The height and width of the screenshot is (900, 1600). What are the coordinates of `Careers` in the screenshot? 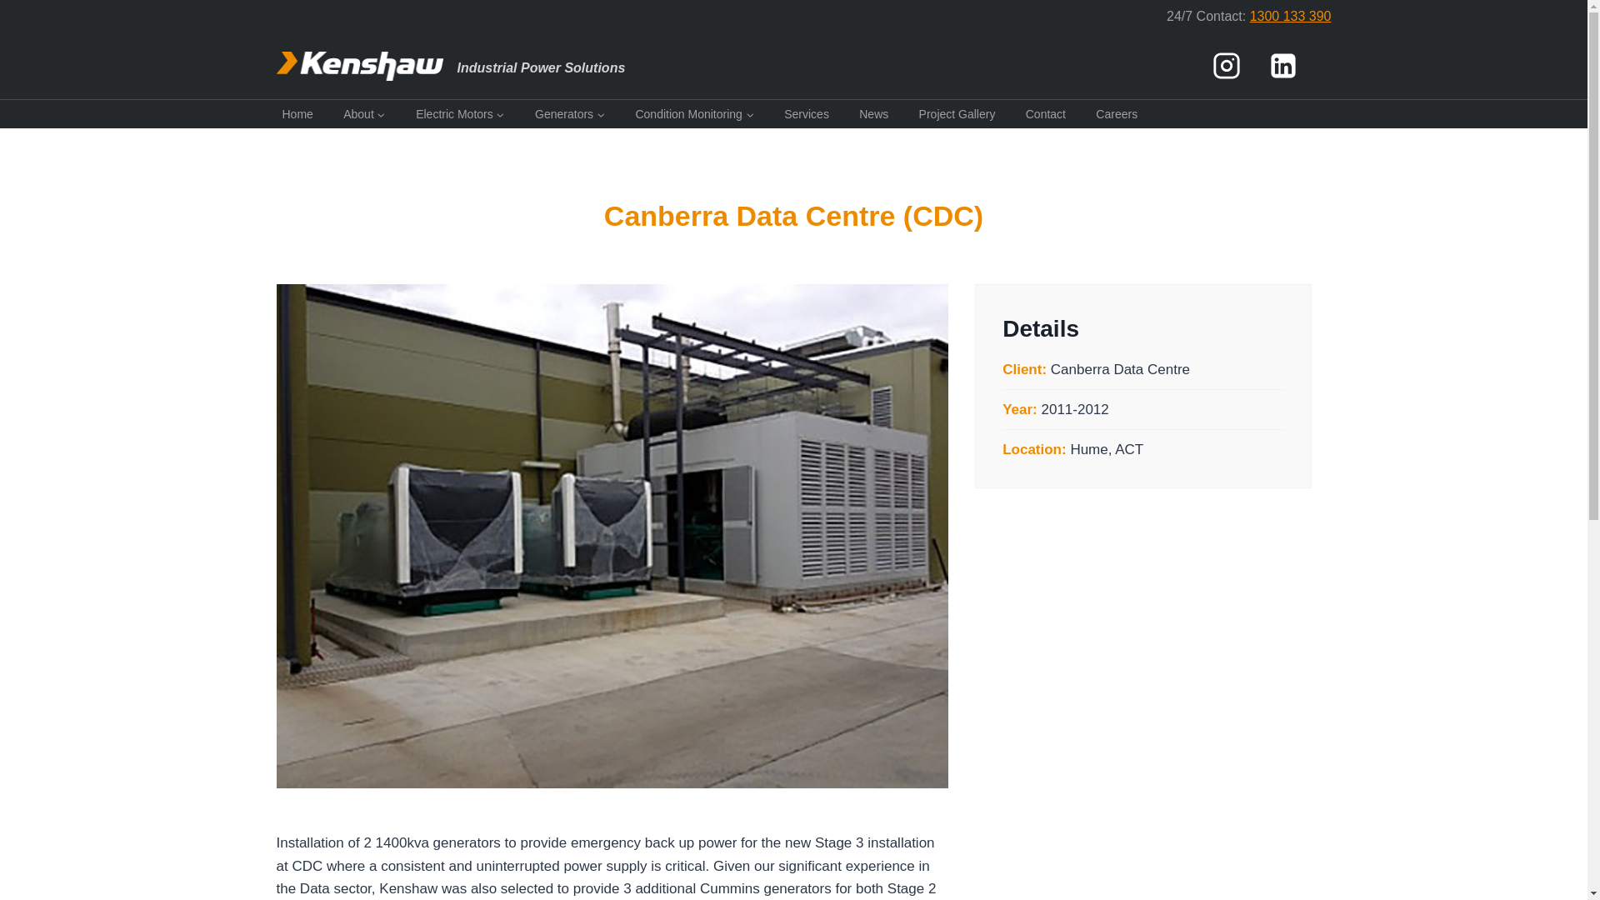 It's located at (1117, 113).